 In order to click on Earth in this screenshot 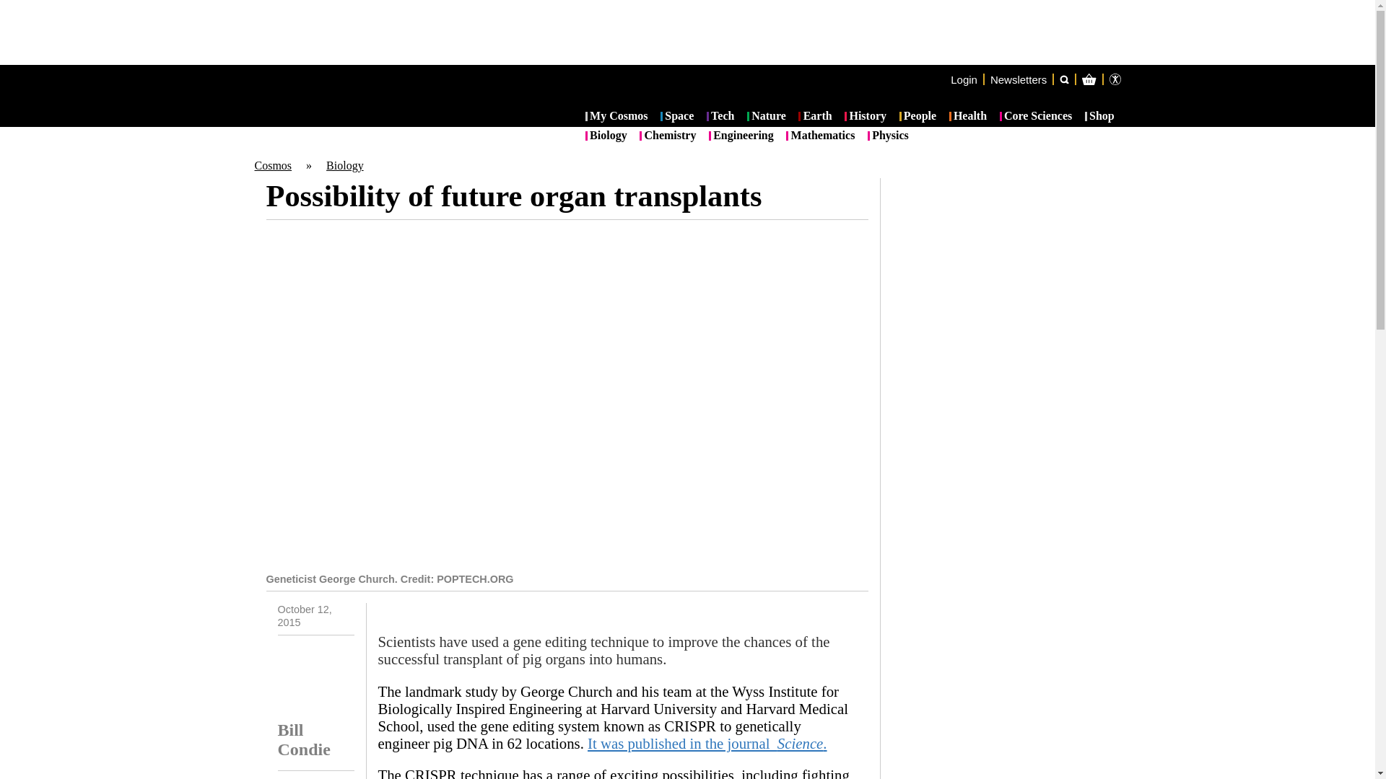, I will do `click(814, 117)`.